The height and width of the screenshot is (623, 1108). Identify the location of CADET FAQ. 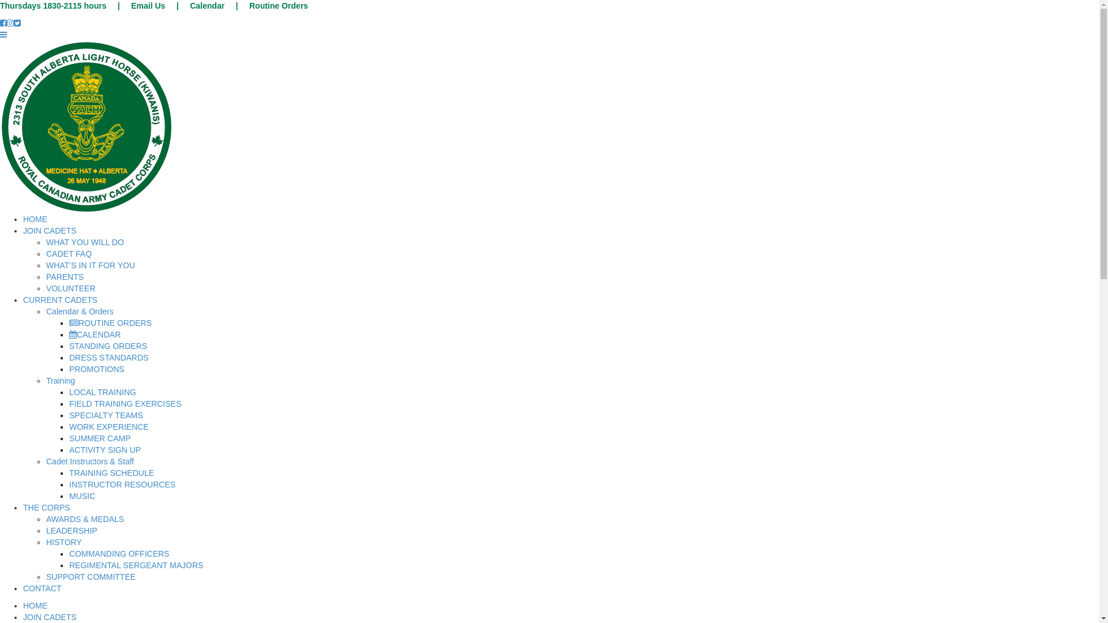
(69, 254).